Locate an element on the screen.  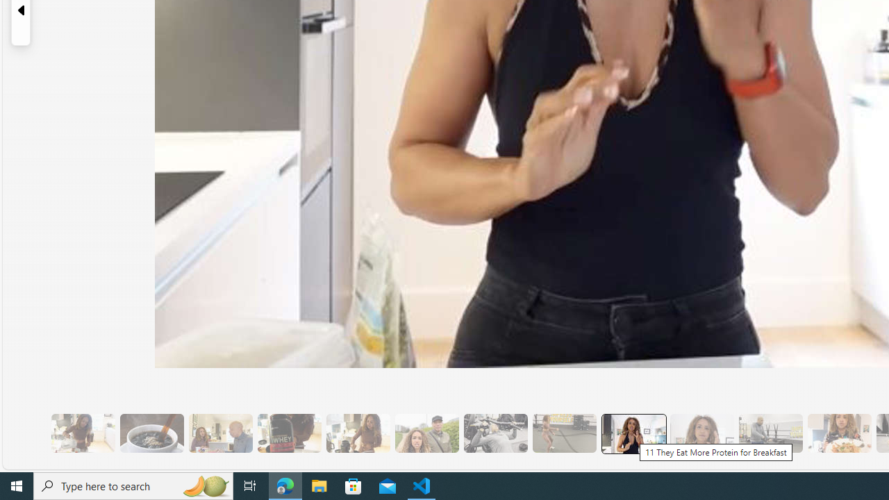
8 They Walk to the Gym is located at coordinates (426, 433).